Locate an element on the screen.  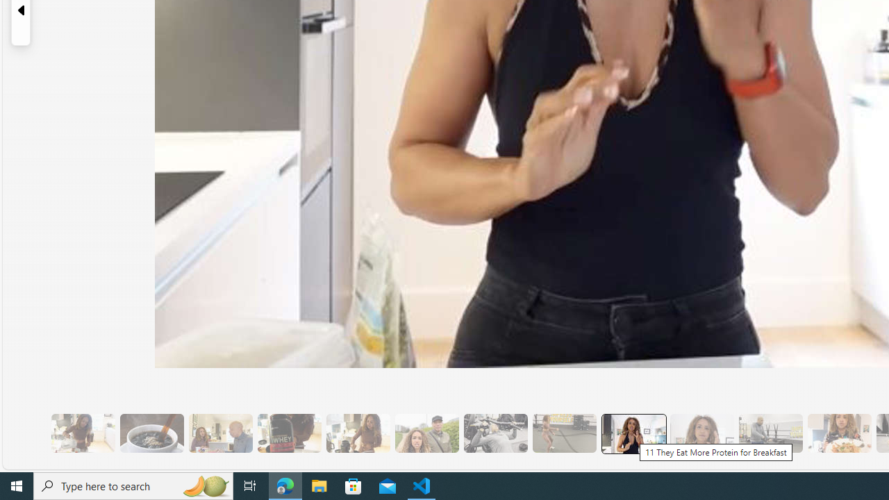
8 They Walk to the Gym is located at coordinates (426, 433).